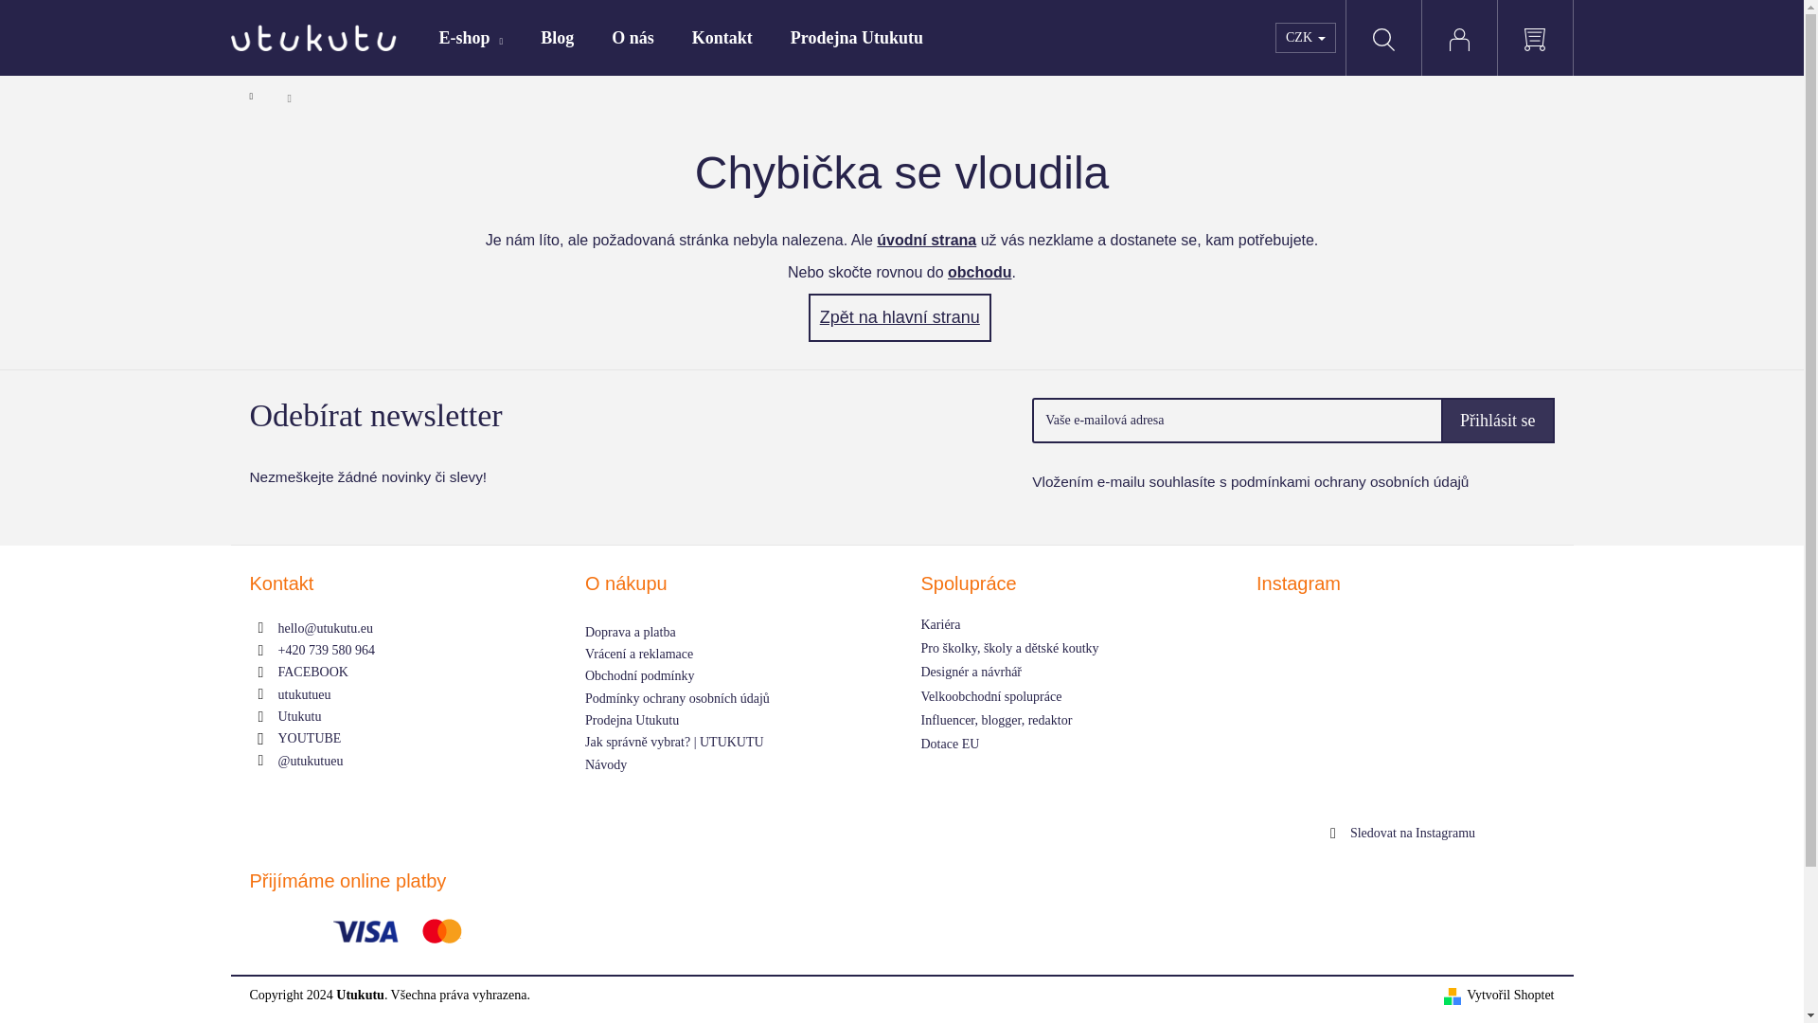 The image size is (1818, 1023). Describe the element at coordinates (979, 271) in the screenshot. I see `obchodu` at that location.